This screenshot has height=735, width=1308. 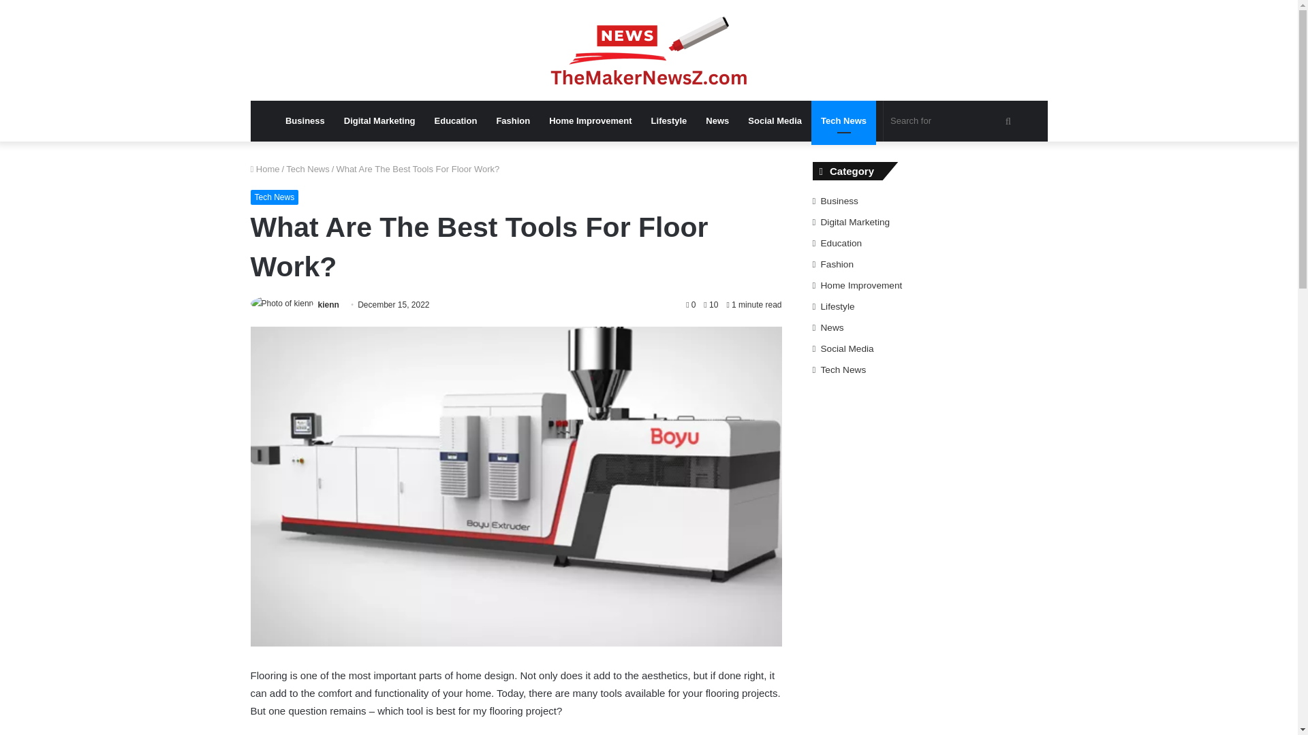 I want to click on kienn, so click(x=328, y=304).